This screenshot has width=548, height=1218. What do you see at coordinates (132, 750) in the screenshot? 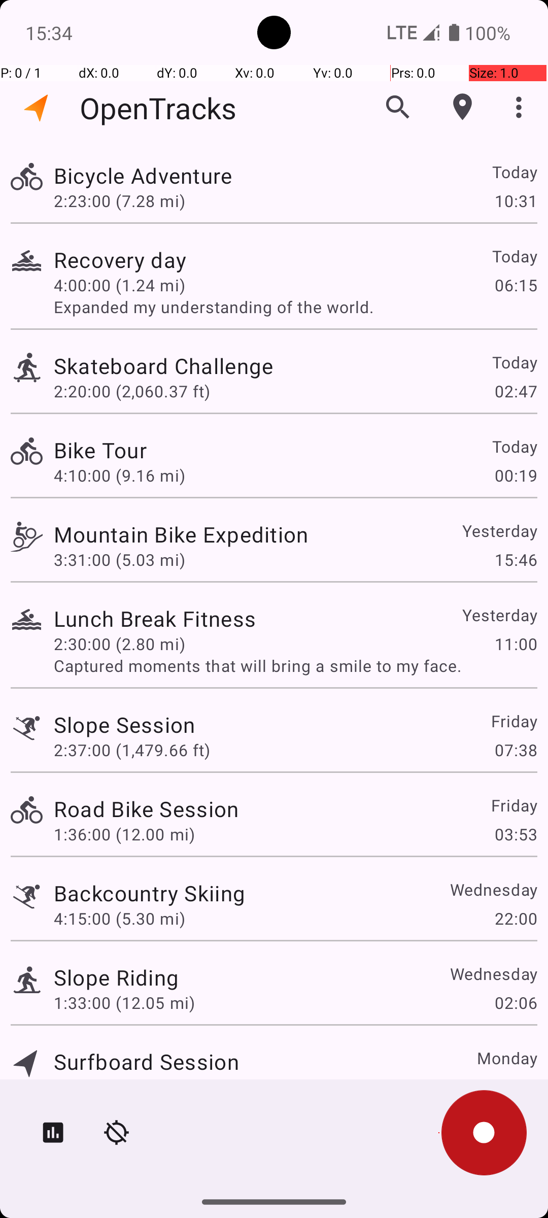
I see `2:37:00 (1,479.66 ft)` at bounding box center [132, 750].